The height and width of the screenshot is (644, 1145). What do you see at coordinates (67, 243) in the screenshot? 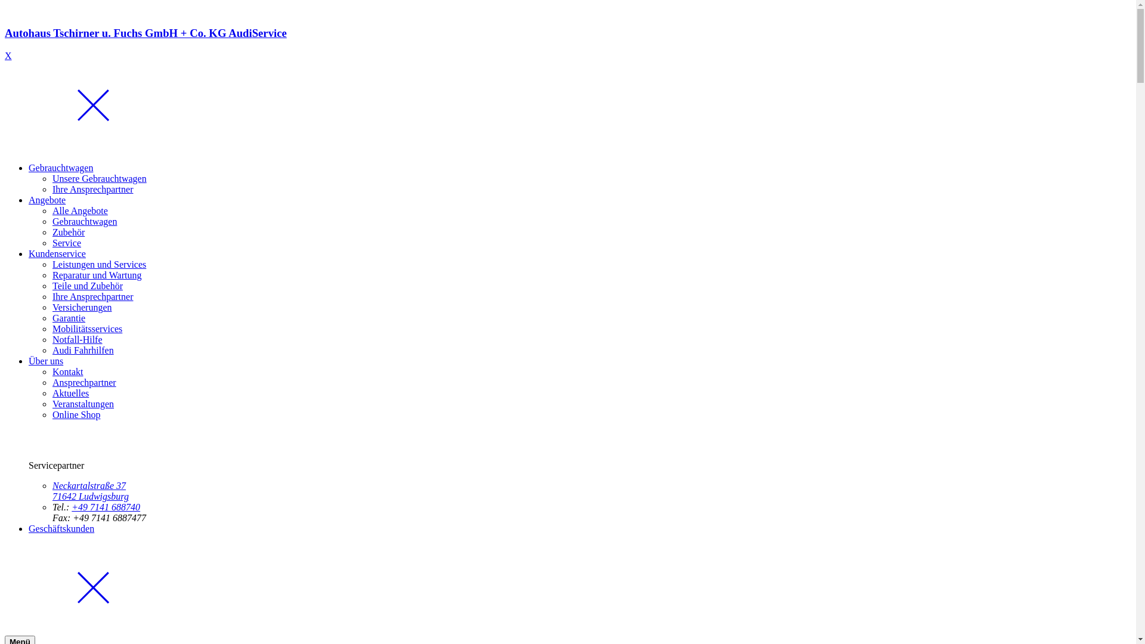
I see `Service` at bounding box center [67, 243].